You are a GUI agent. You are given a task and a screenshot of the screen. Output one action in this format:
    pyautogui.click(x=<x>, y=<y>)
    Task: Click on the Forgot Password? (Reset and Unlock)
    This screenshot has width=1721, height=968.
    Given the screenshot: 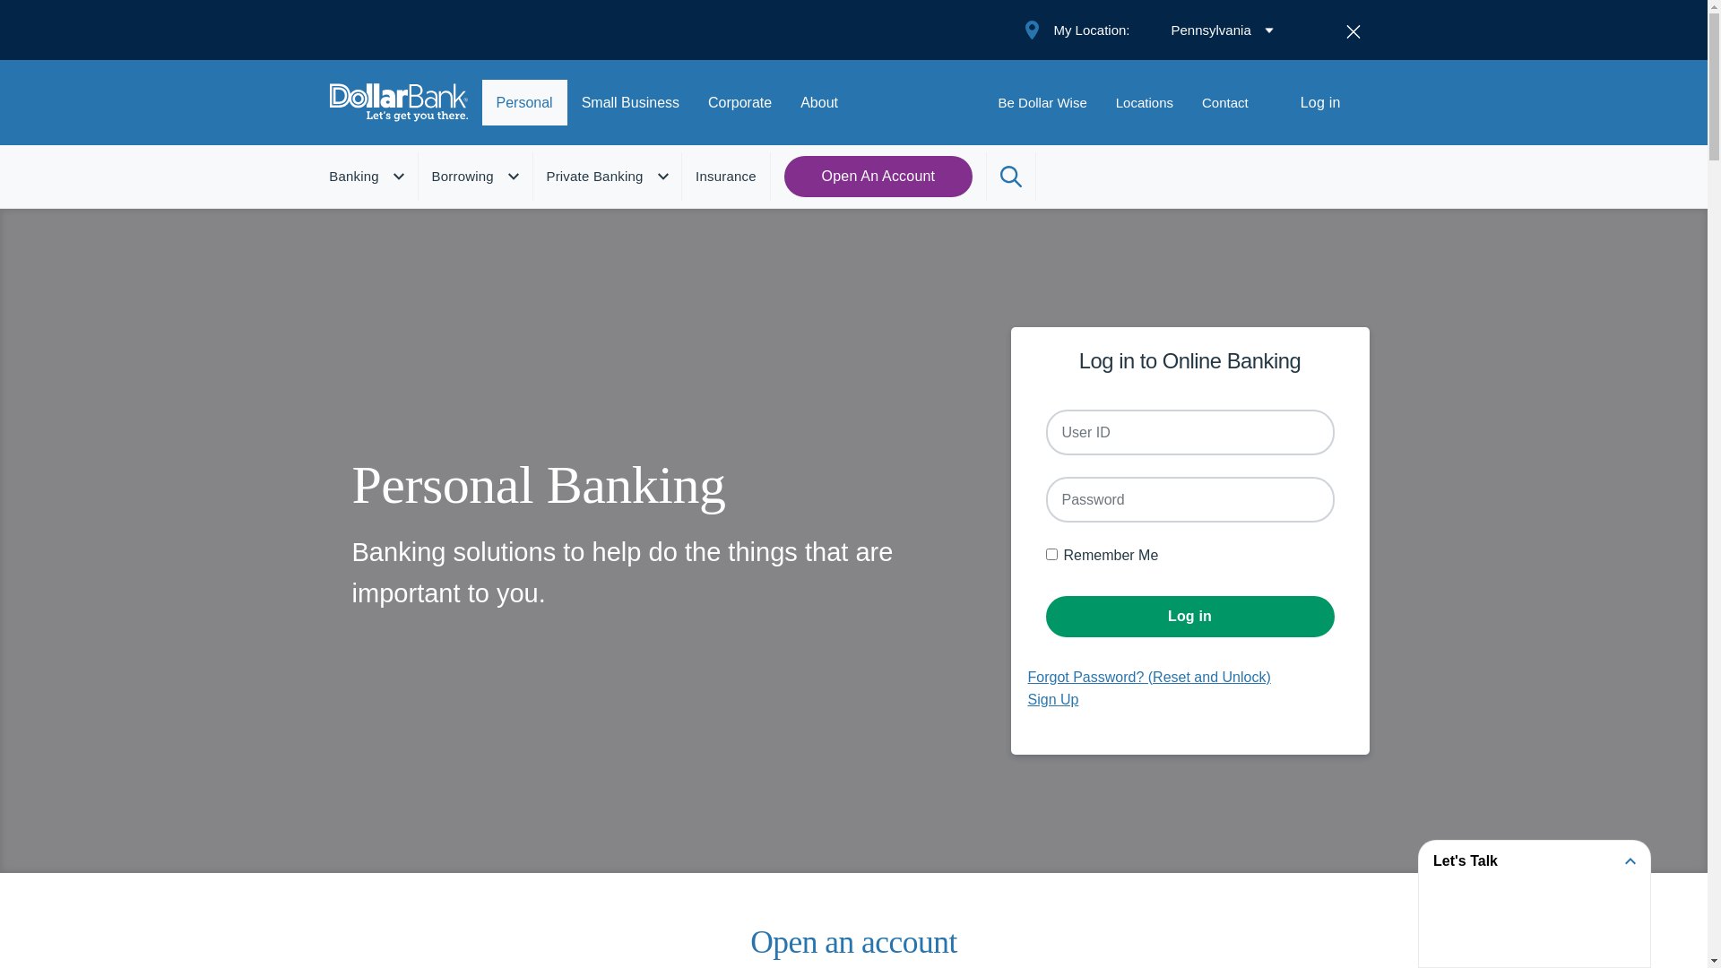 What is the action you would take?
    pyautogui.click(x=1149, y=678)
    